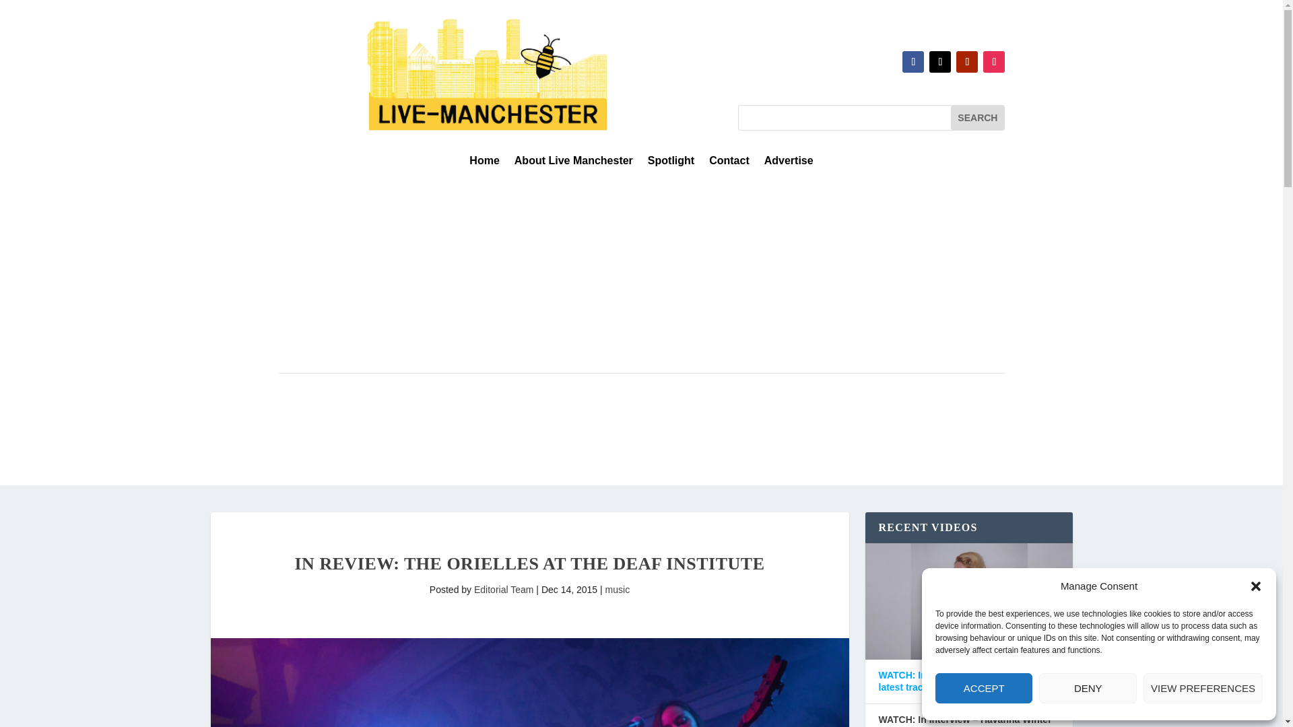 The width and height of the screenshot is (1293, 727). Describe the element at coordinates (977, 117) in the screenshot. I see `Search` at that location.